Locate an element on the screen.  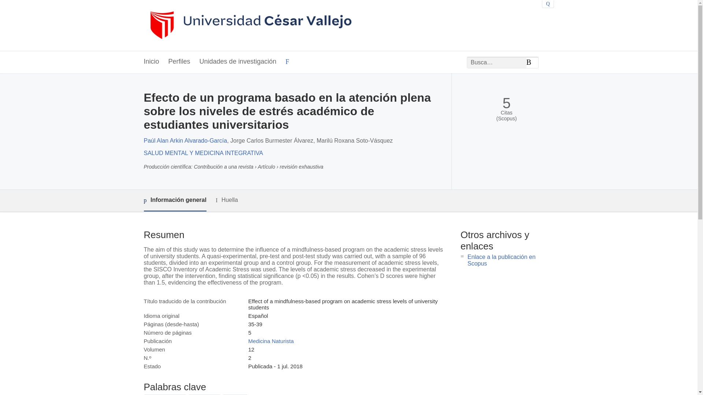
Perfiles is located at coordinates (179, 62).